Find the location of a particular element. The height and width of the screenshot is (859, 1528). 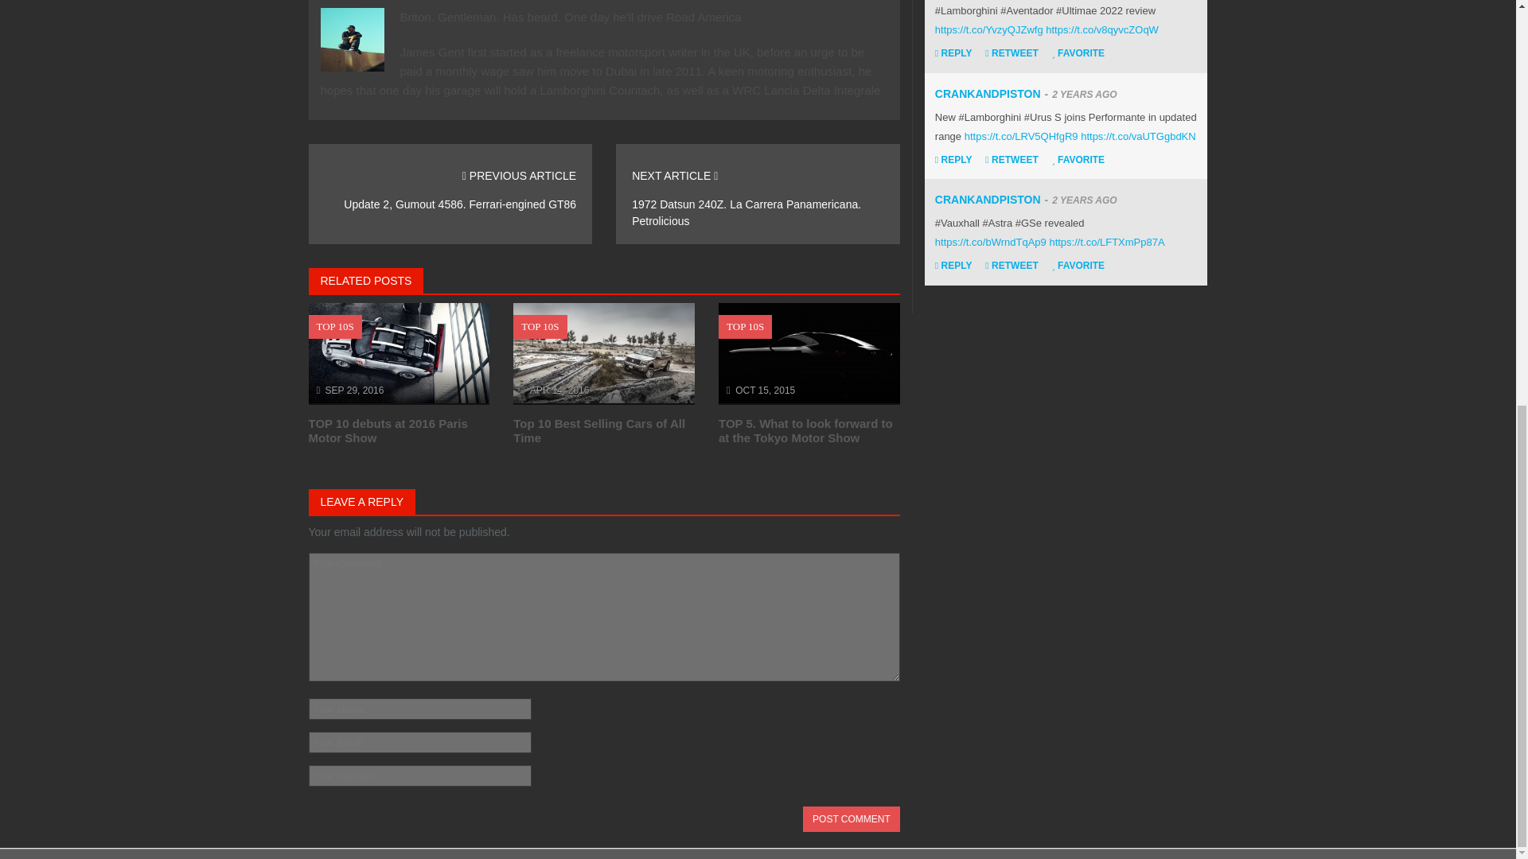

TOP 5. What to look forward to at the Tokyo Motor Show is located at coordinates (805, 430).